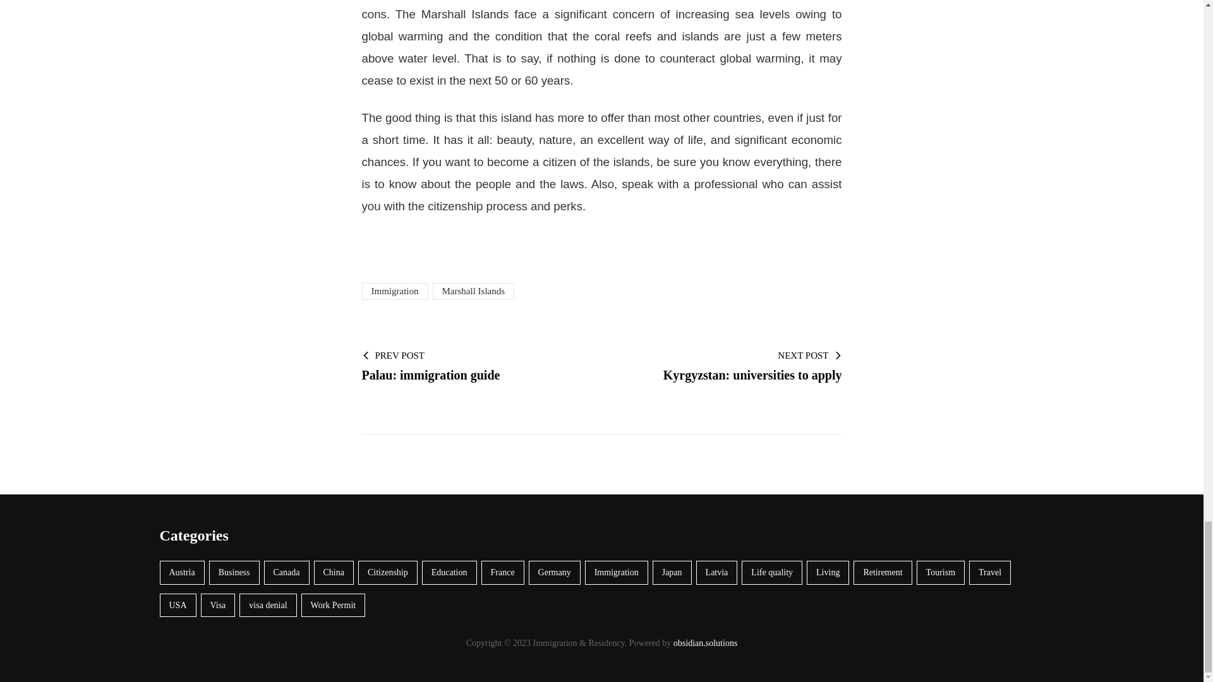  What do you see at coordinates (883, 572) in the screenshot?
I see `Retirement` at bounding box center [883, 572].